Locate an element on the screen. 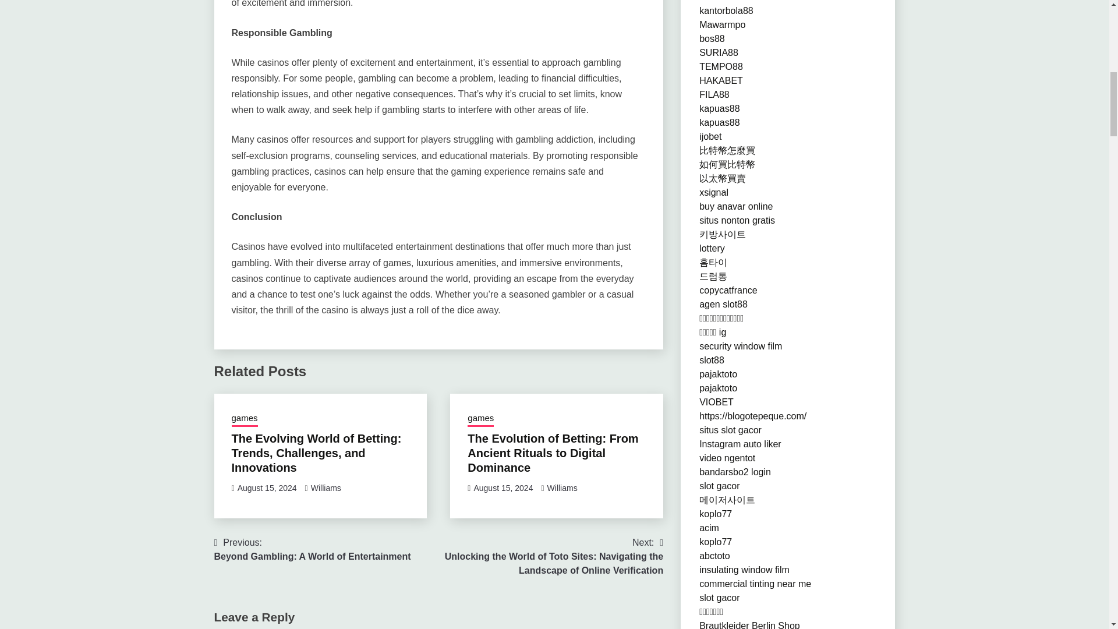 This screenshot has height=629, width=1118. games is located at coordinates (480, 419).